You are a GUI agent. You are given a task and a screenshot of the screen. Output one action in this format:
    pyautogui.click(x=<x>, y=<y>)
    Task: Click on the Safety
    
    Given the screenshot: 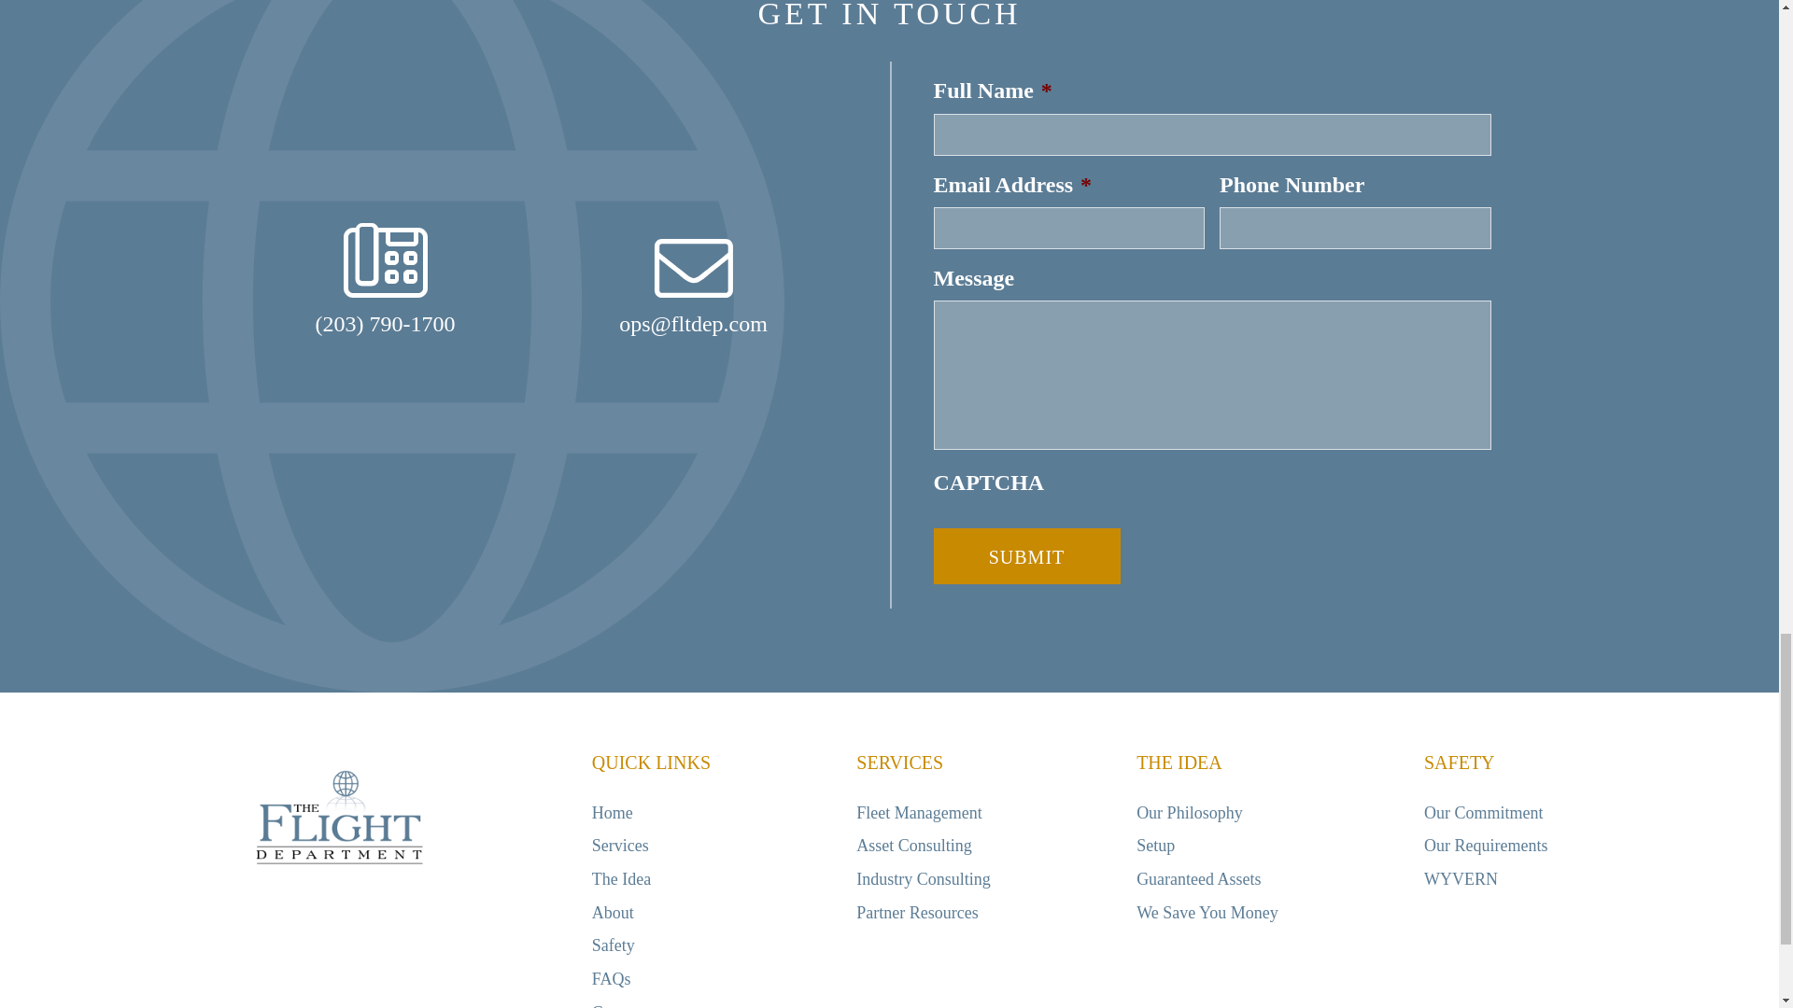 What is the action you would take?
    pyautogui.click(x=613, y=945)
    